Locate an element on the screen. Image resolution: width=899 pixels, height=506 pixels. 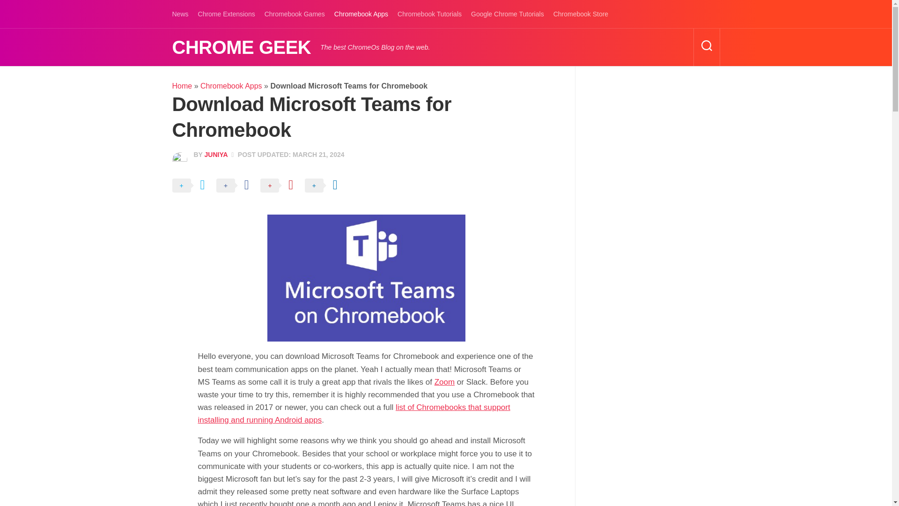
Mteams chromebook is located at coordinates (366, 278).